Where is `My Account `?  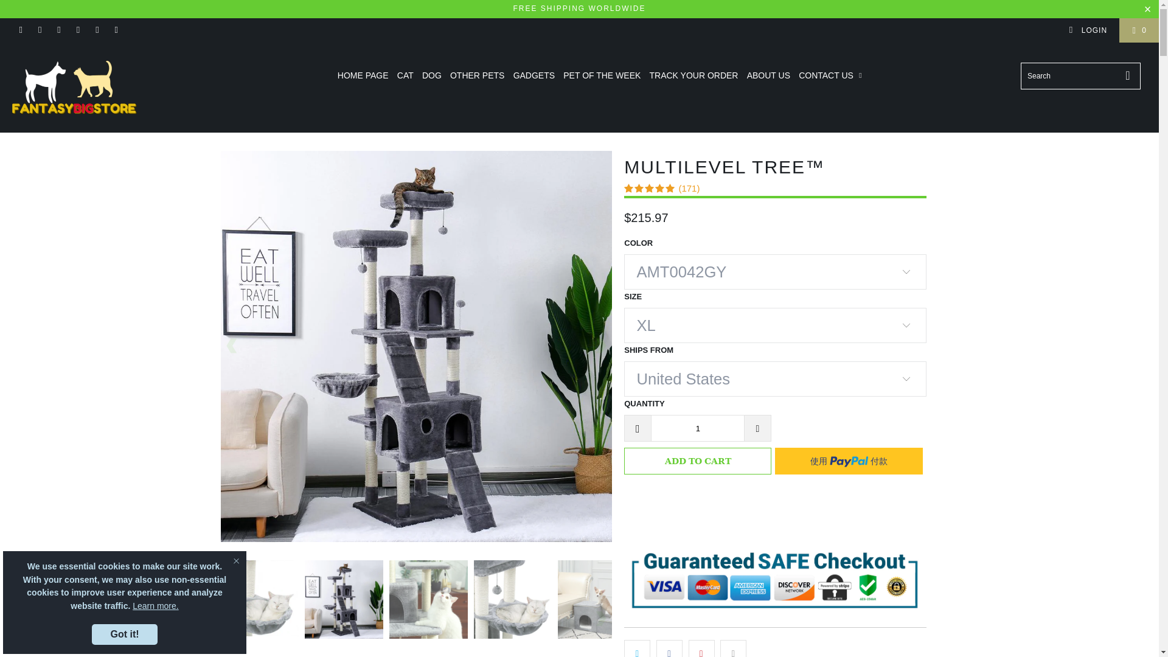
My Account  is located at coordinates (1088, 30).